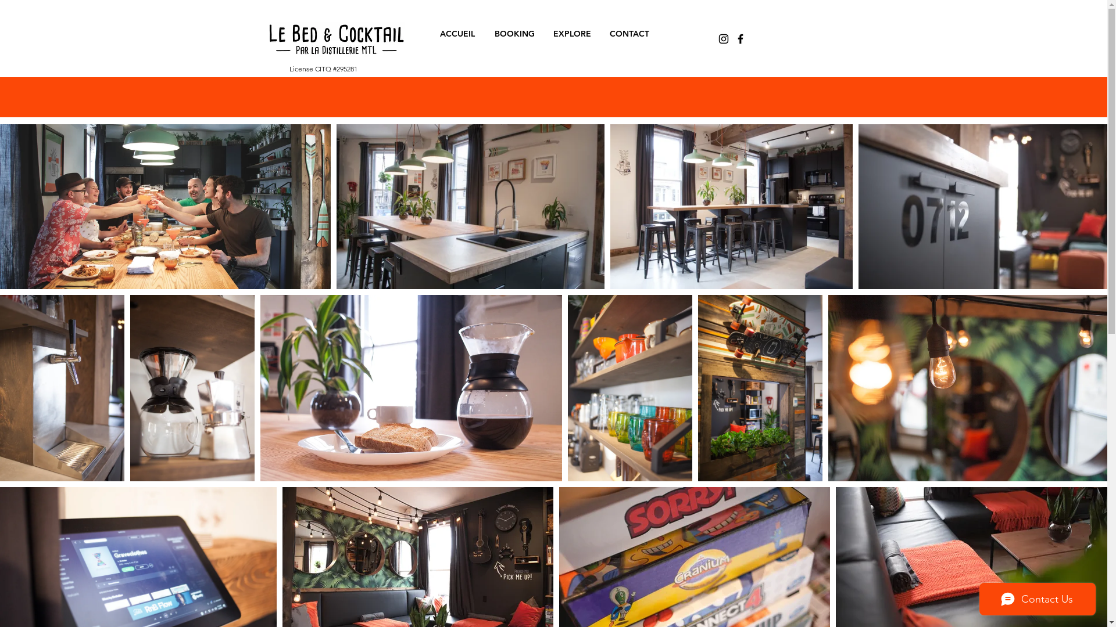 This screenshot has width=1116, height=627. What do you see at coordinates (629, 34) in the screenshot?
I see `CONTACT` at bounding box center [629, 34].